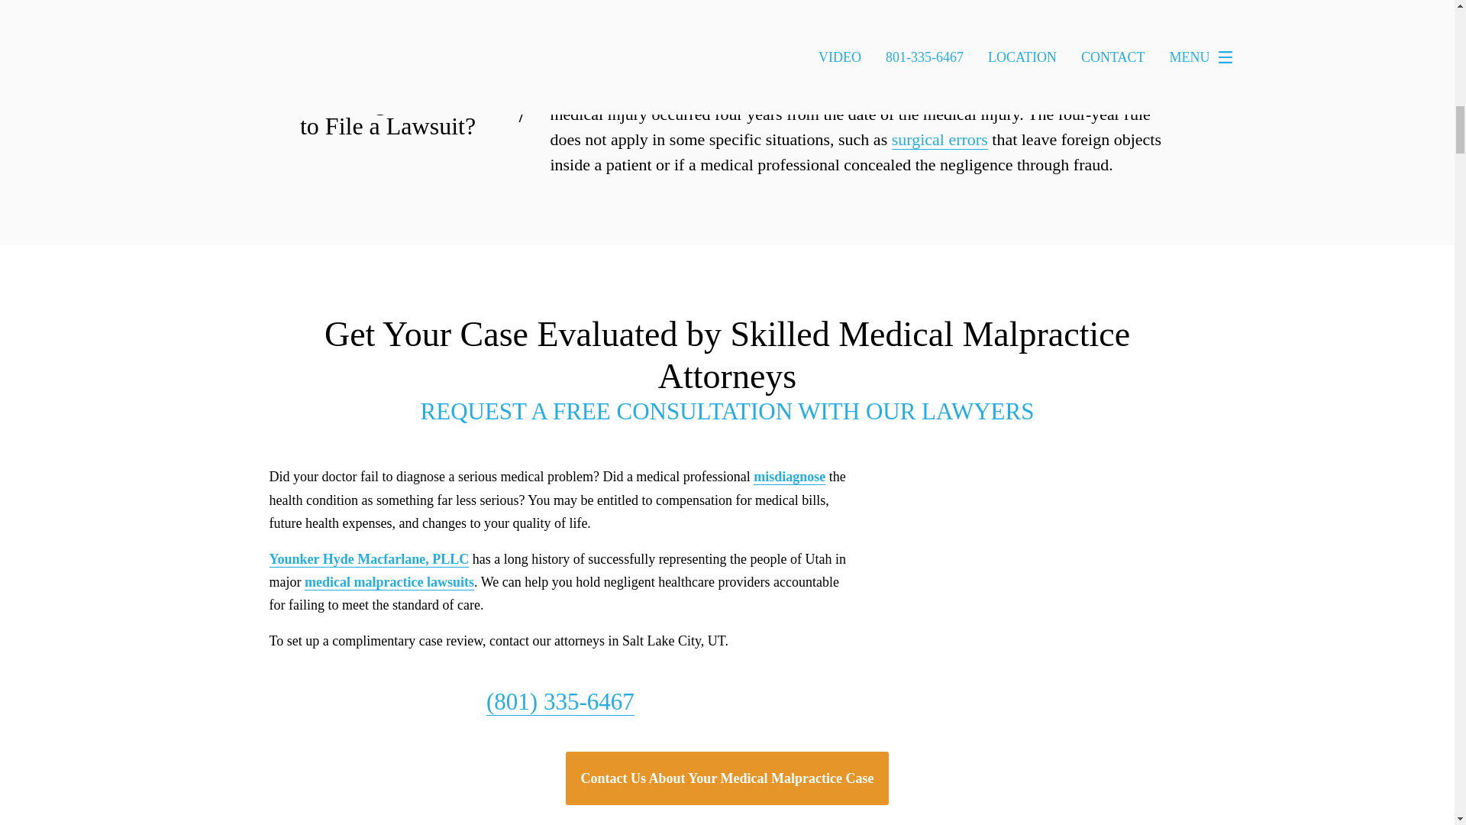 This screenshot has height=825, width=1466. I want to click on Younker Hyde Macfarlane, PLLC, so click(368, 559).